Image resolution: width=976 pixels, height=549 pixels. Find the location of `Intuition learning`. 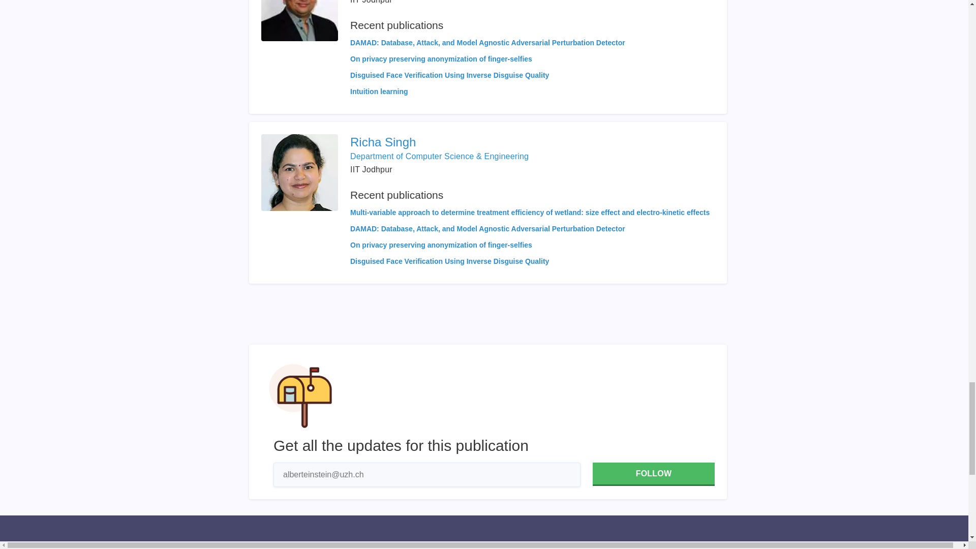

Intuition learning is located at coordinates (379, 91).